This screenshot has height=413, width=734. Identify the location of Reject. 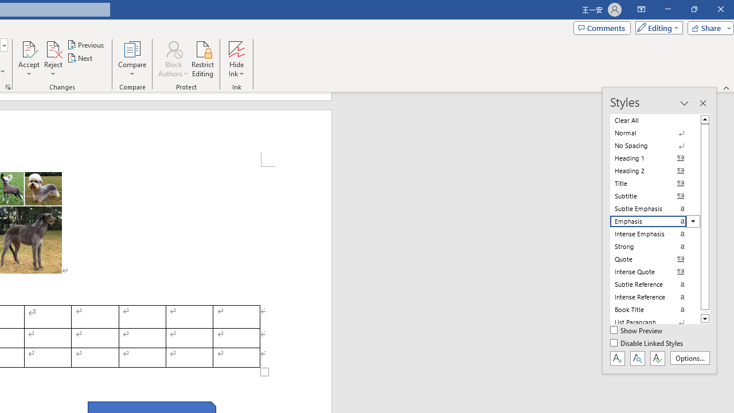
(53, 59).